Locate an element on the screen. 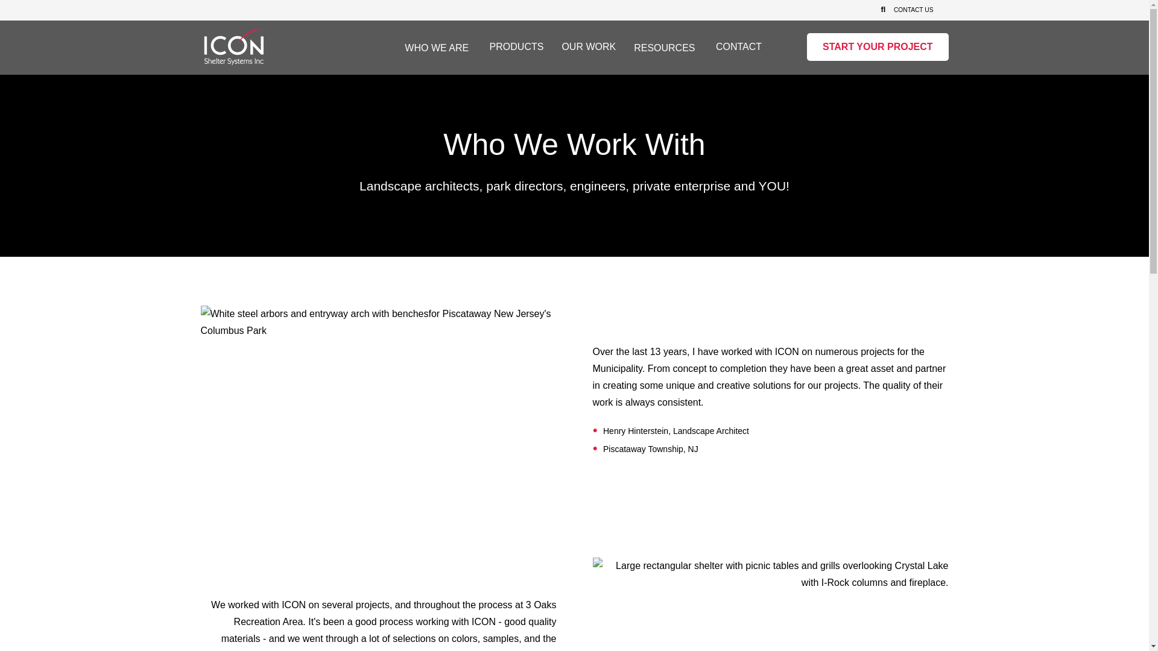 Image resolution: width=1158 pixels, height=651 pixels. START YOUR PROJECT is located at coordinates (878, 47).